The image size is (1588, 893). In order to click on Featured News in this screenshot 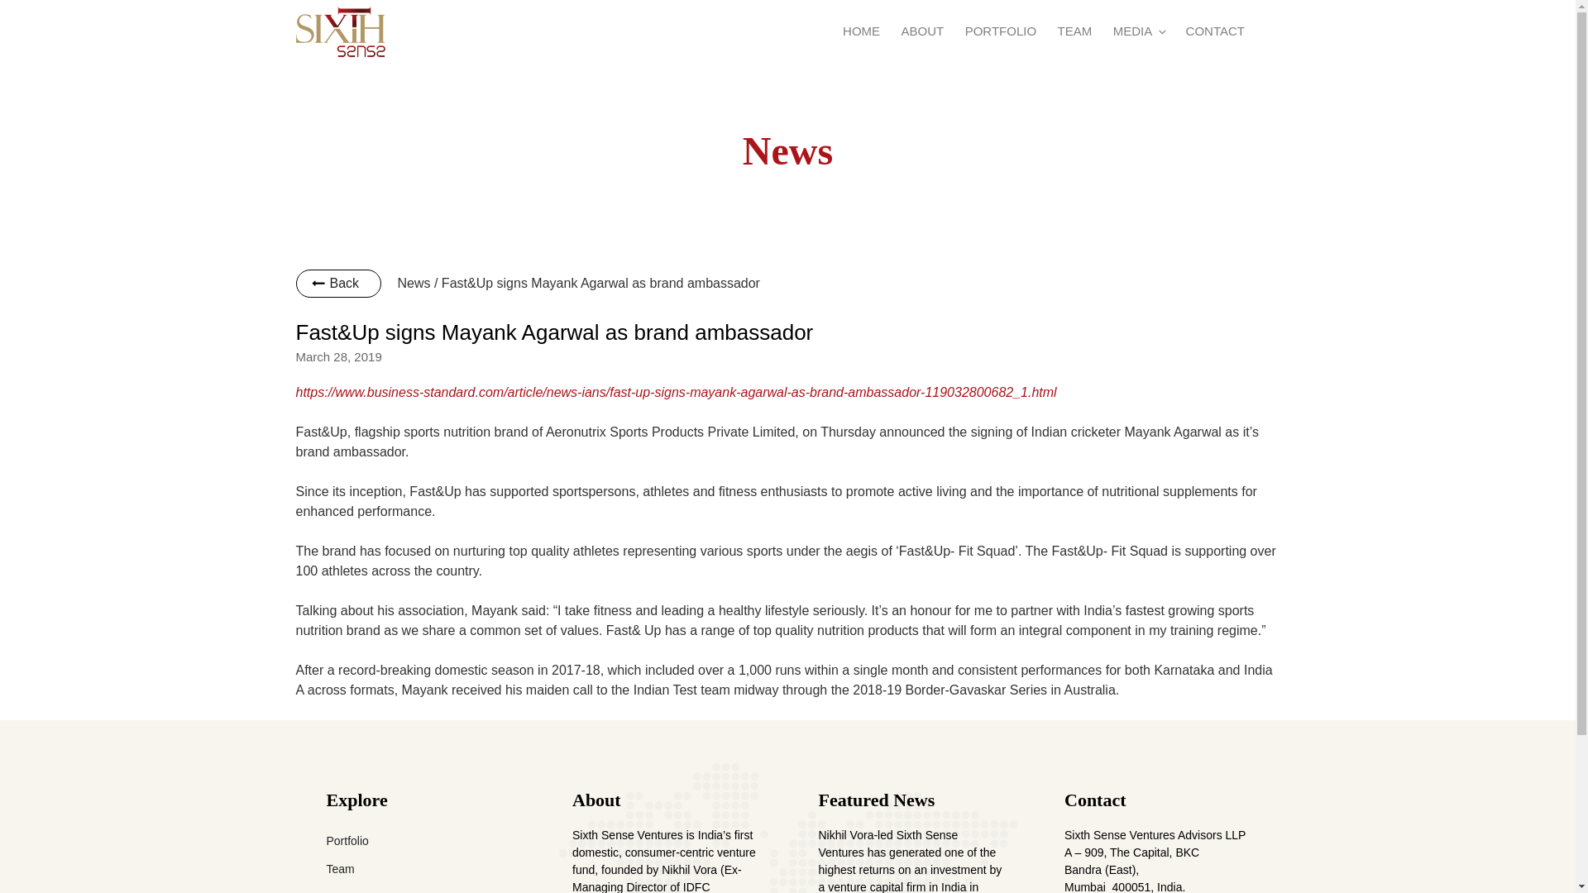, I will do `click(877, 799)`.